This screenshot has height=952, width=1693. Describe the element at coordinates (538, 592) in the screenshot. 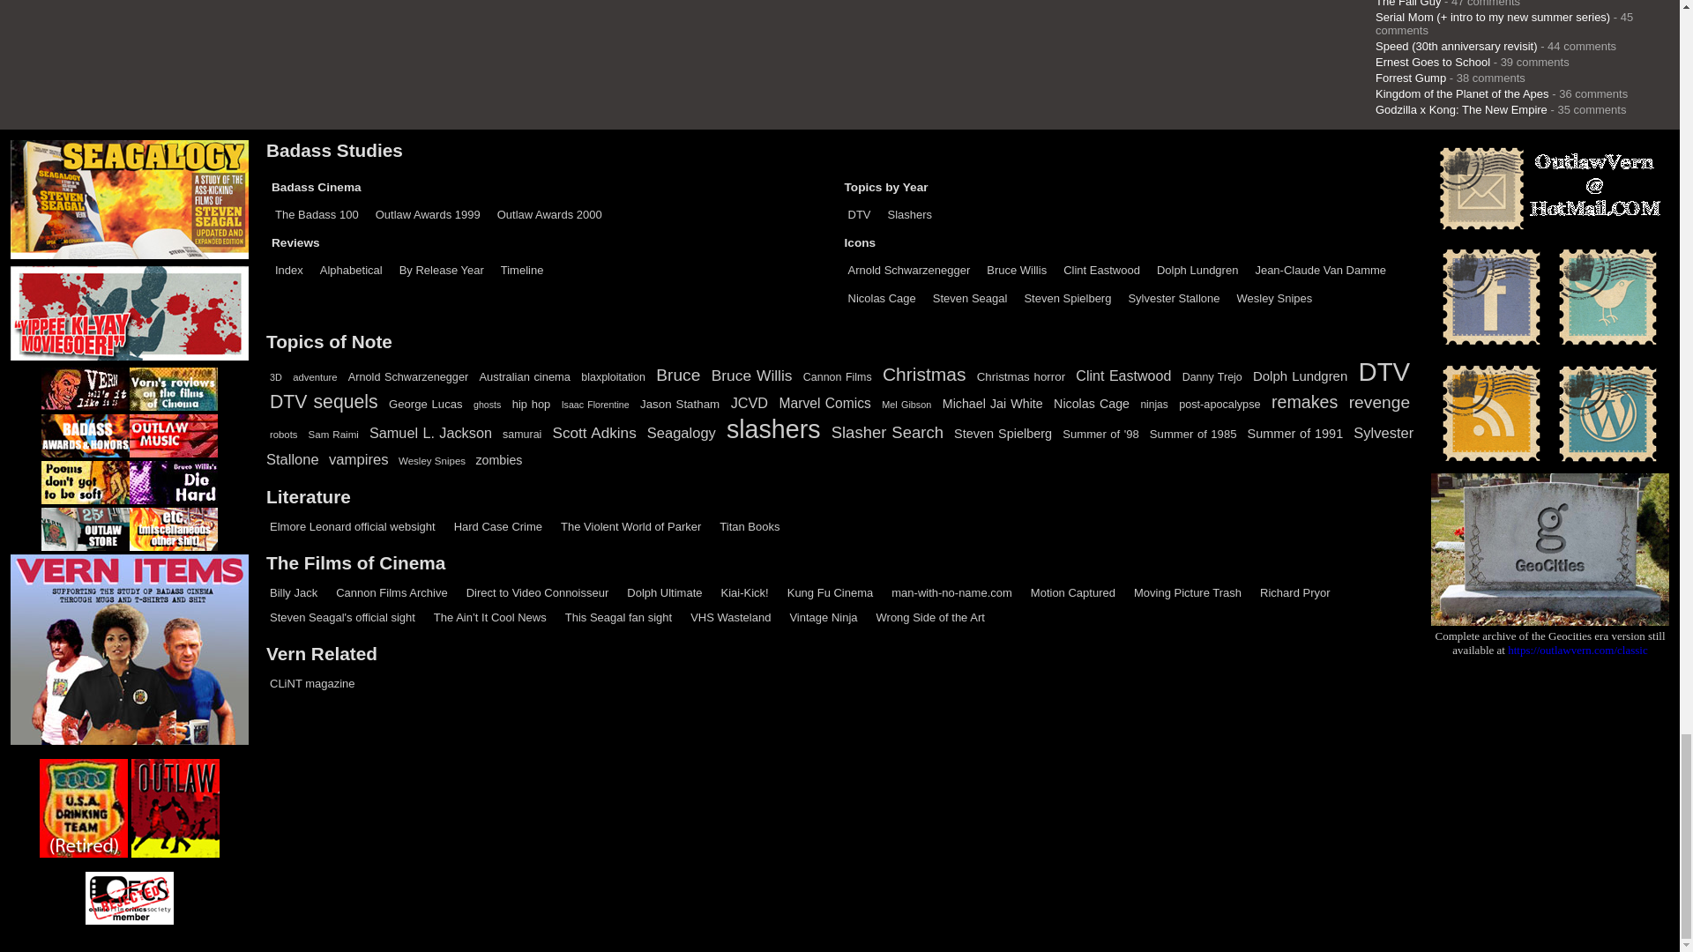

I see `This guy is braver than me in his DTV viewing selections` at that location.